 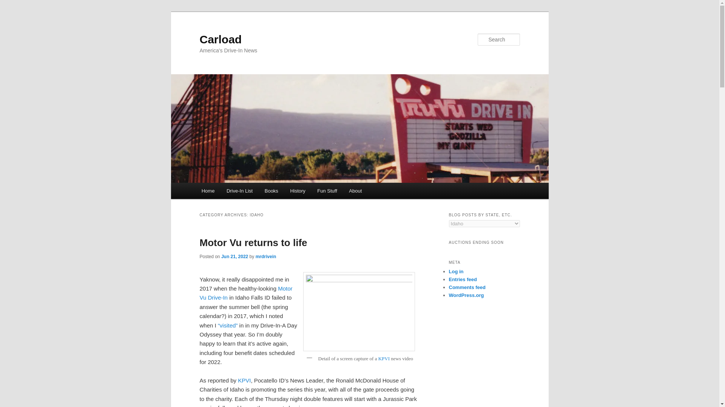 I want to click on Jun 21, 2022, so click(x=234, y=256).